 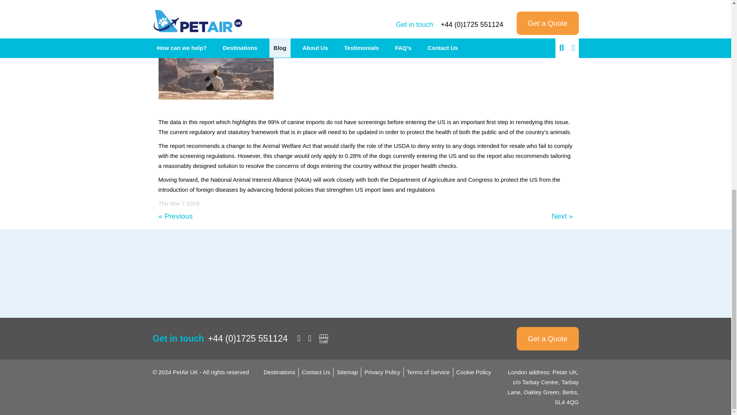 What do you see at coordinates (547, 339) in the screenshot?
I see `Get a Quote` at bounding box center [547, 339].